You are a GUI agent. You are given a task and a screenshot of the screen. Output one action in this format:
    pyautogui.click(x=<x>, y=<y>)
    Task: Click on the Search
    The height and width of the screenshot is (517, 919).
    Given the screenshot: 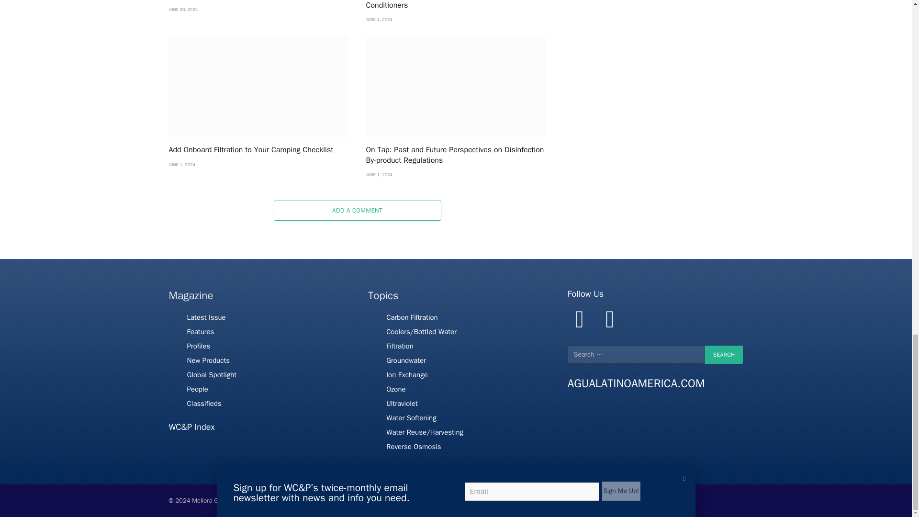 What is the action you would take?
    pyautogui.click(x=724, y=355)
    